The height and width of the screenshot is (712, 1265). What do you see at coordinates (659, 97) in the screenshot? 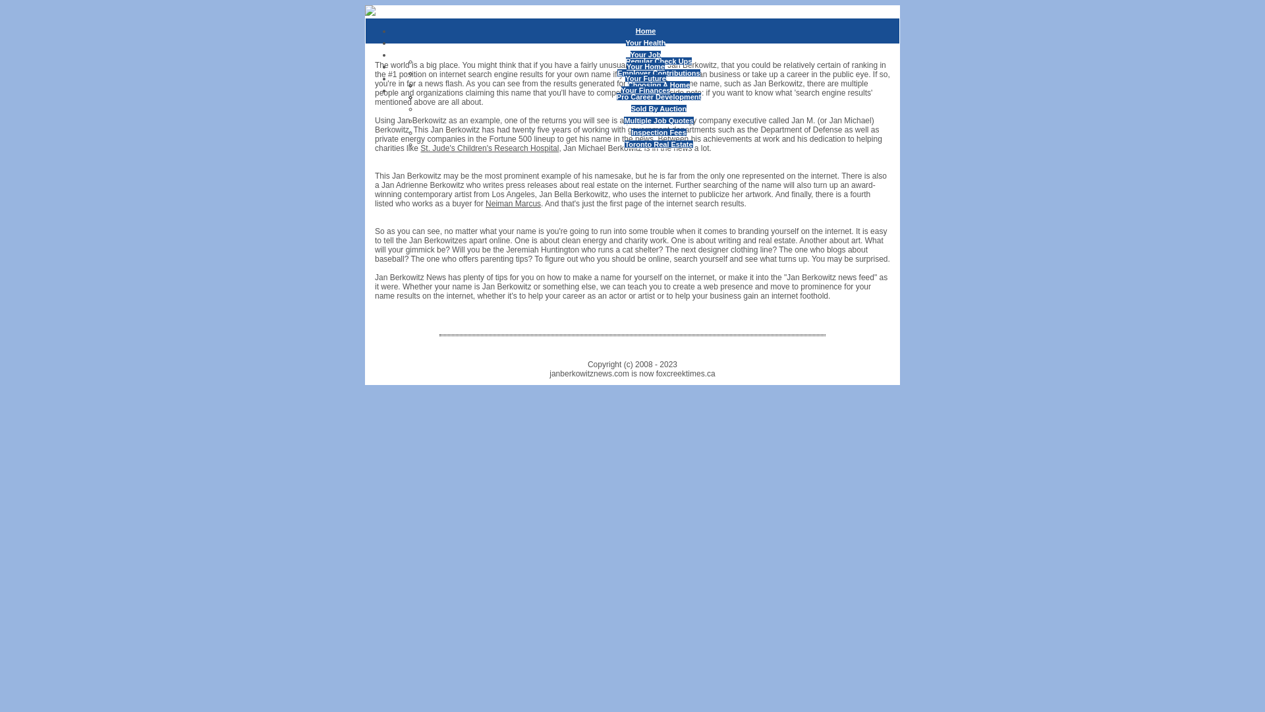
I see `Protect What Is Yours` at bounding box center [659, 97].